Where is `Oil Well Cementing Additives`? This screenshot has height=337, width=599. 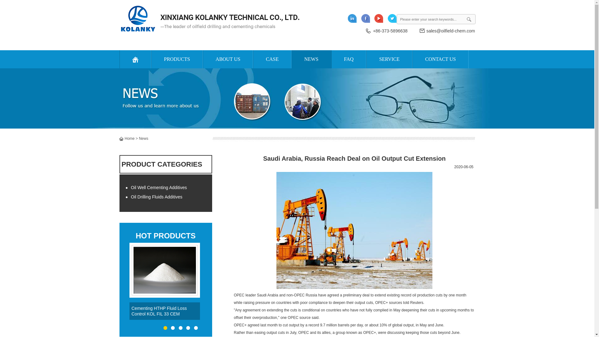
Oil Well Cementing Additives is located at coordinates (165, 188).